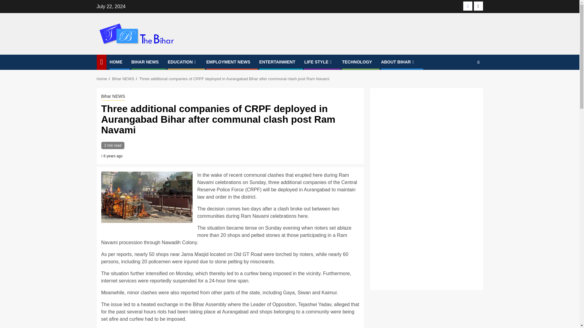 This screenshot has height=328, width=584. I want to click on Home, so click(102, 78).